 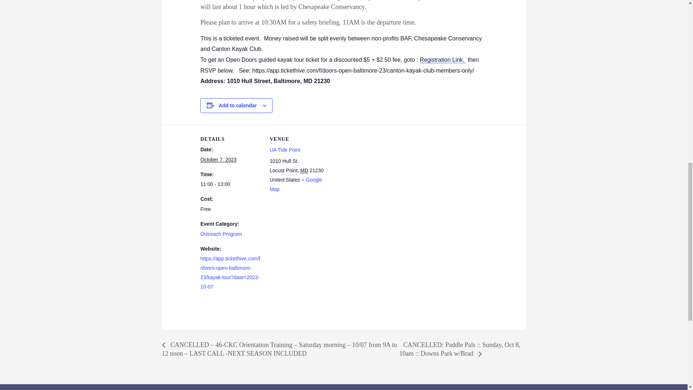 What do you see at coordinates (304, 170) in the screenshot?
I see `Maryland` at bounding box center [304, 170].